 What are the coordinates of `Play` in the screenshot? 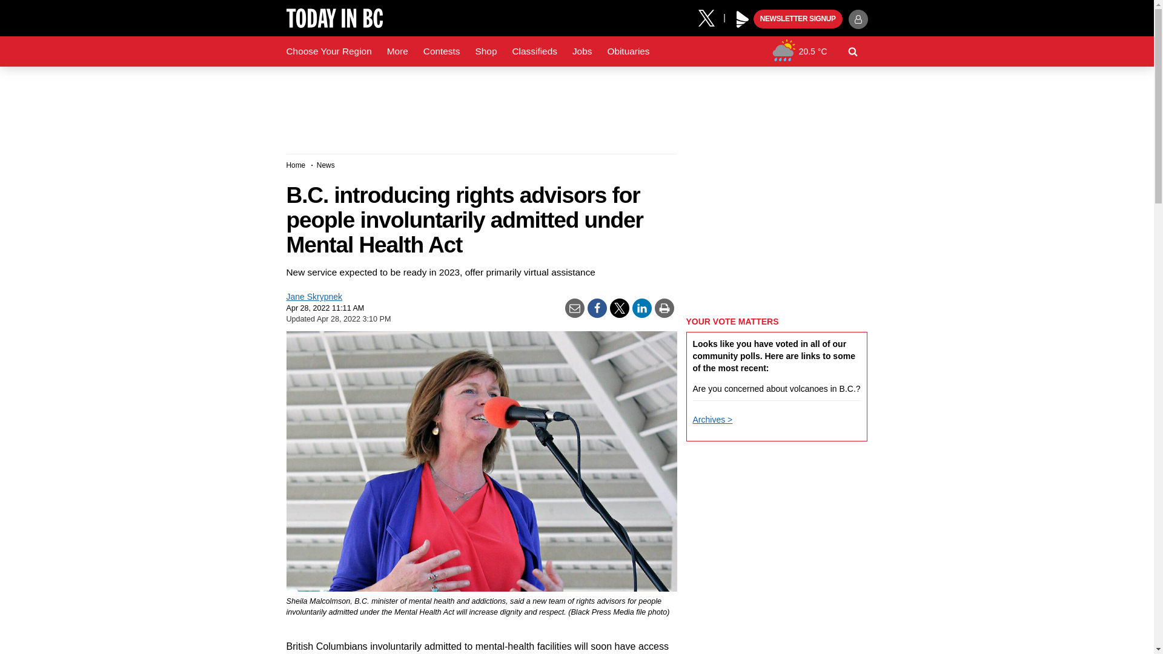 It's located at (743, 19).